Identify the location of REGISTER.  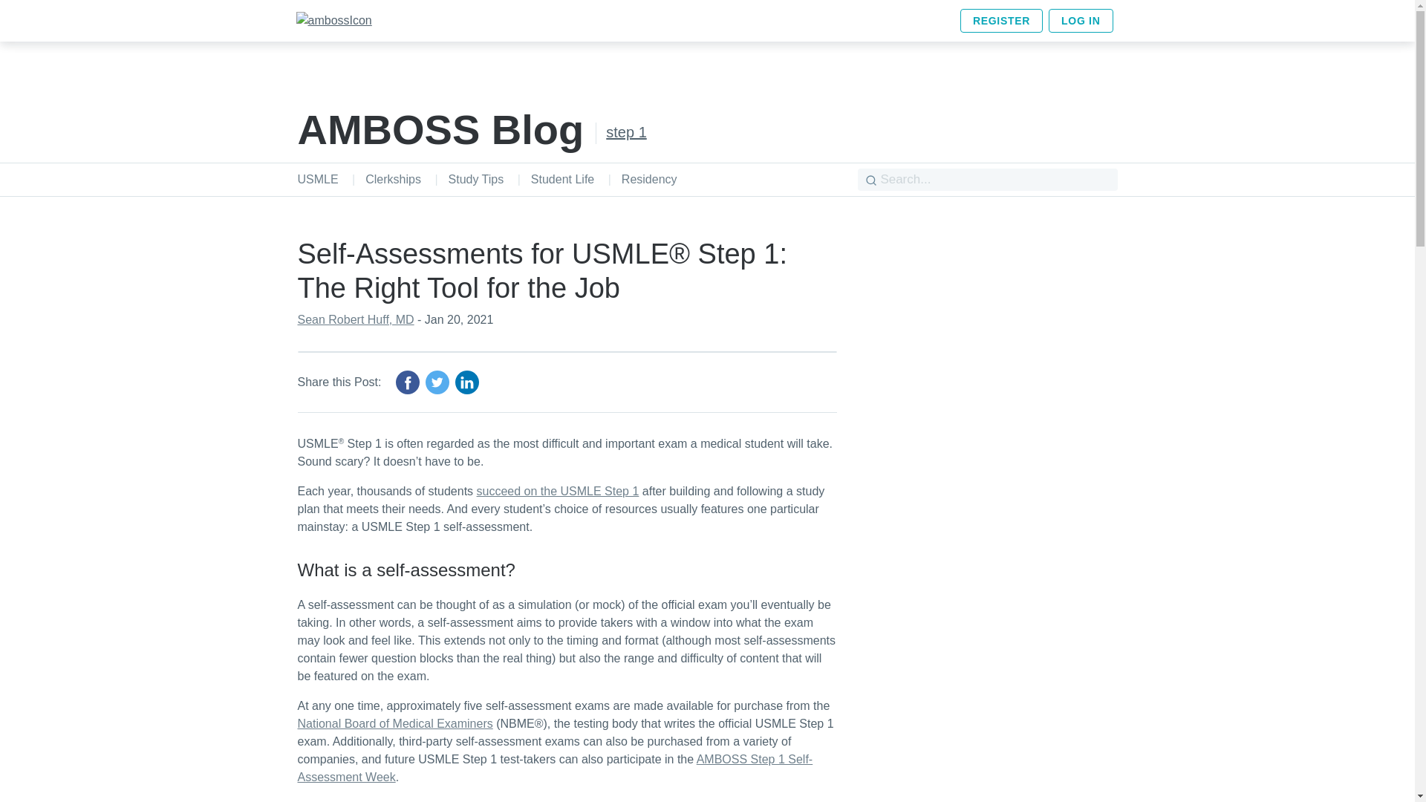
(1001, 21).